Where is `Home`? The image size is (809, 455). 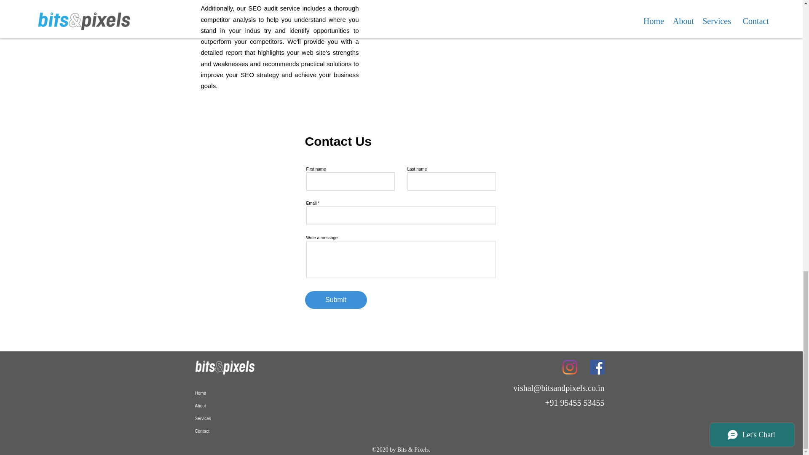 Home is located at coordinates (238, 393).